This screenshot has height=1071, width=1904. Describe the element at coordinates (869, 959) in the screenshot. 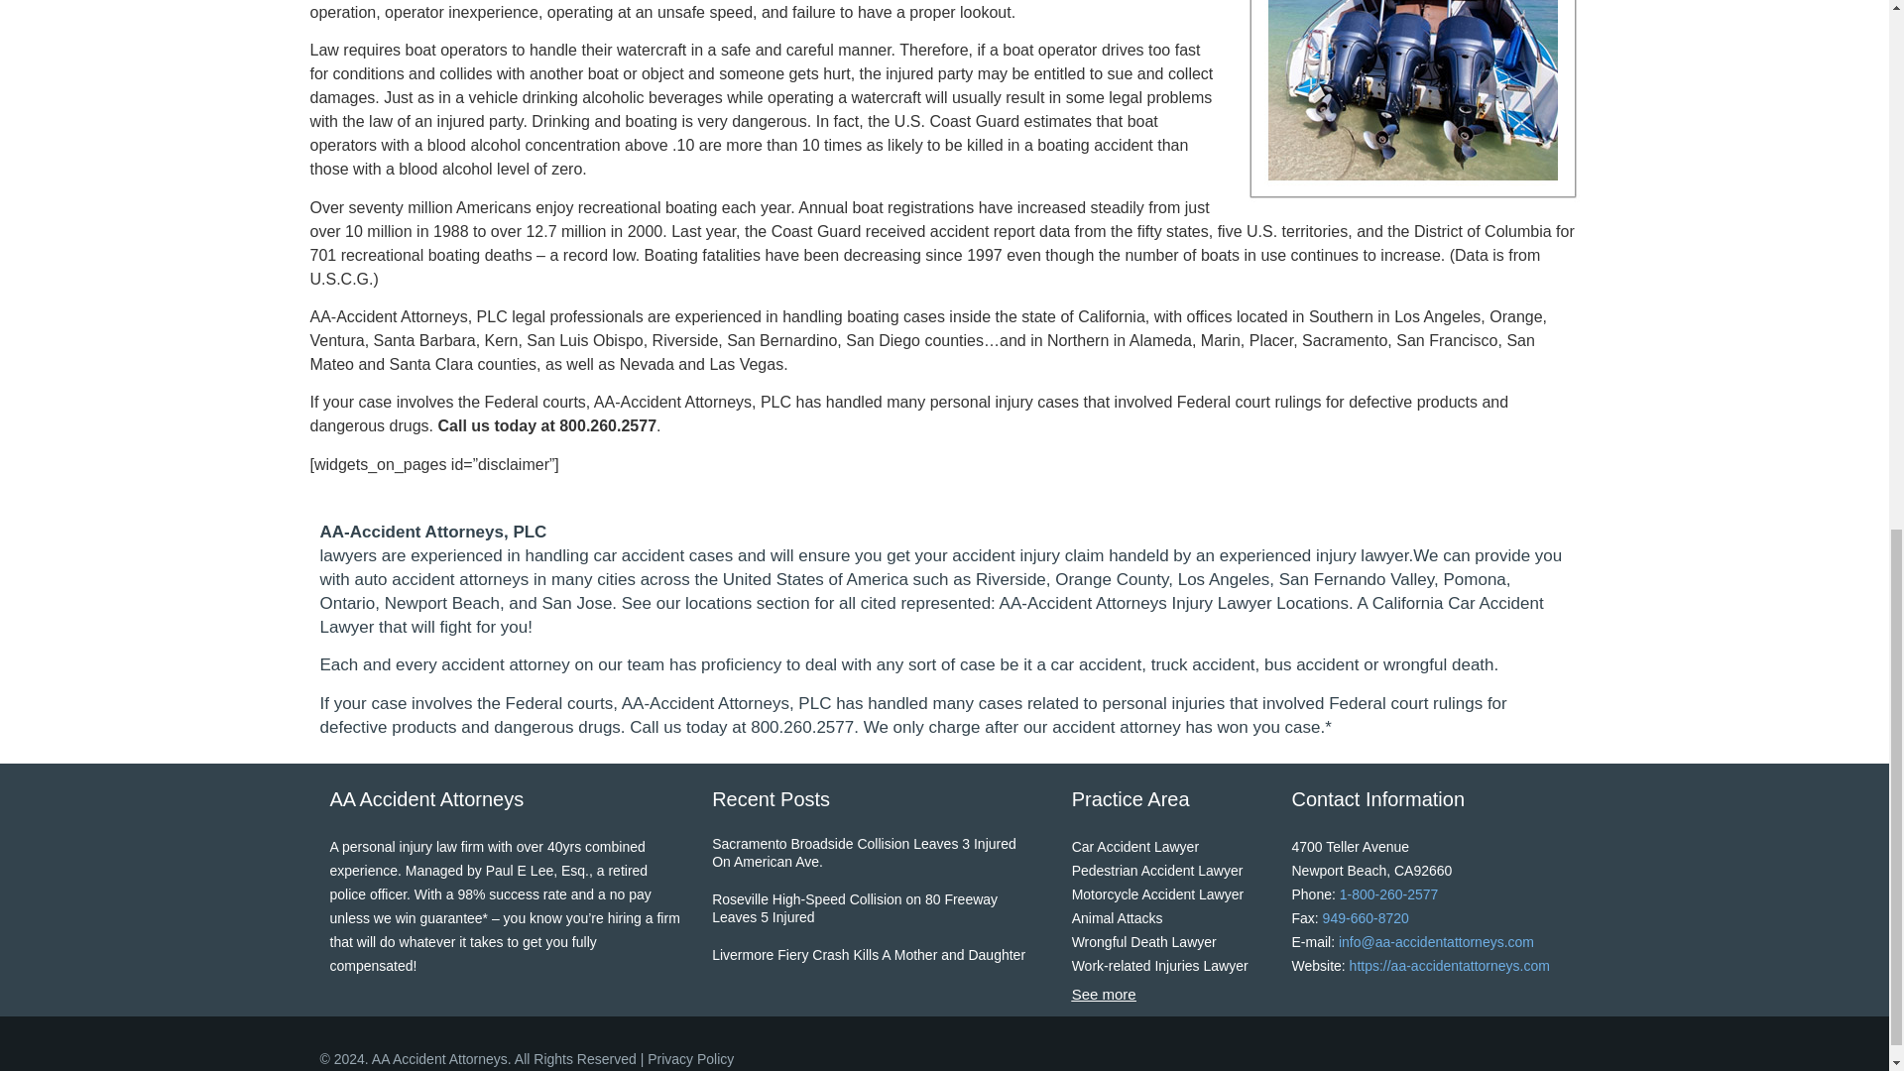

I see `Livermore Fiery Crash Kills A Mother and Daughter` at that location.